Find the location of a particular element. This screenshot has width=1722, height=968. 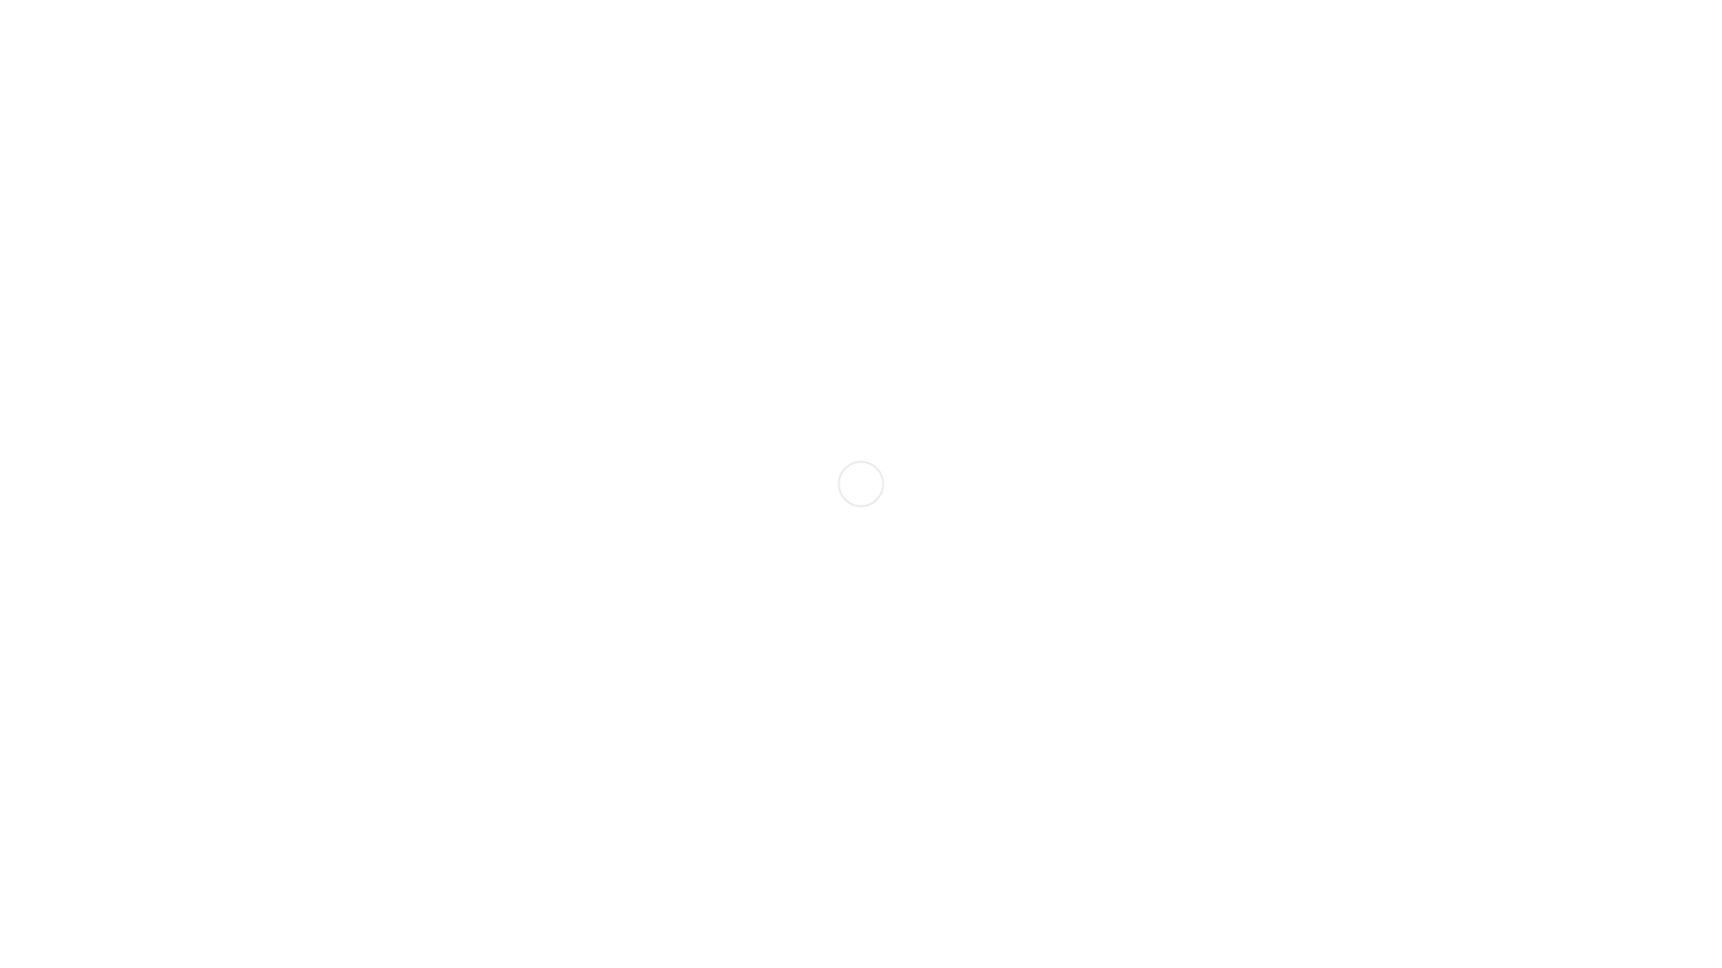

Dior is located at coordinates (710, 754).